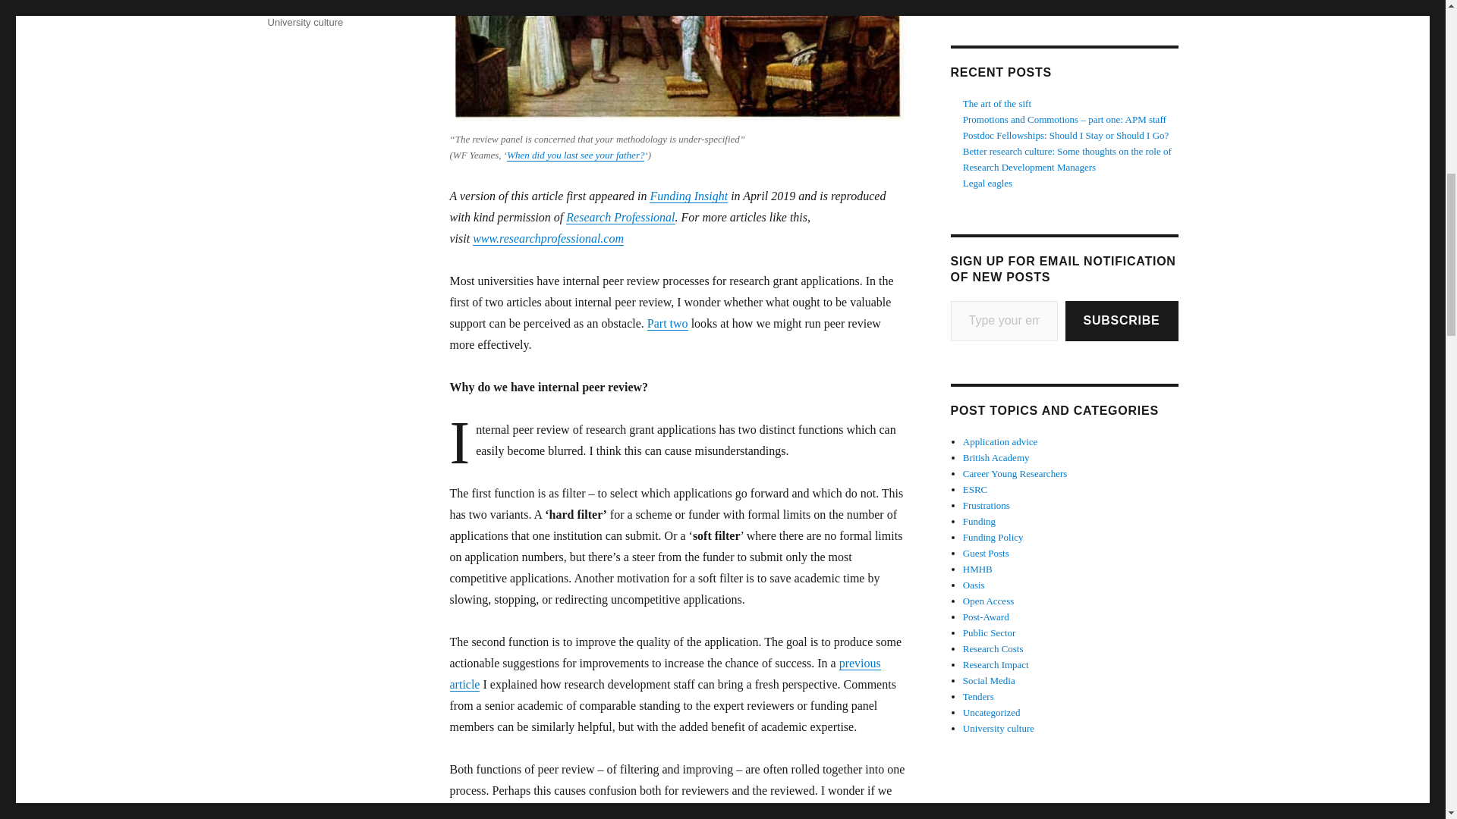 The width and height of the screenshot is (1457, 819). What do you see at coordinates (688, 196) in the screenshot?
I see `Funding Insight` at bounding box center [688, 196].